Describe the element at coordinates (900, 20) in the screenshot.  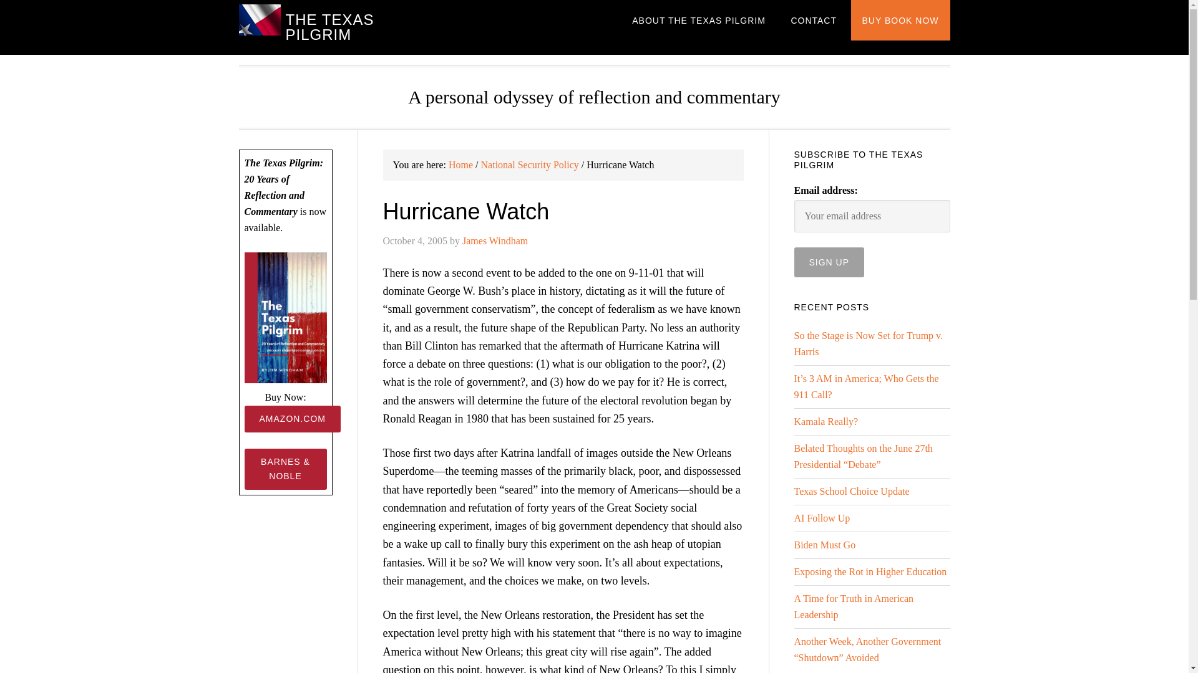
I see `BUY BOOK NOW` at that location.